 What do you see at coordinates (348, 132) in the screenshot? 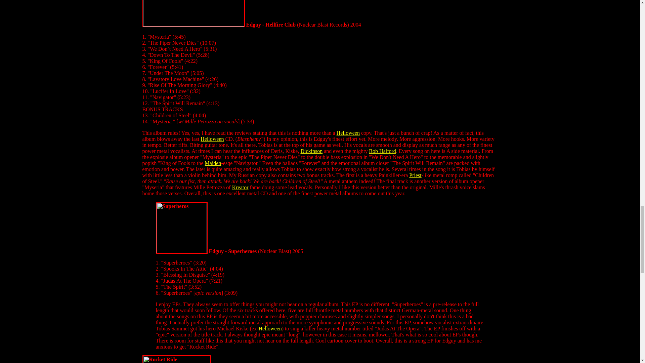
I see `Helloween` at bounding box center [348, 132].